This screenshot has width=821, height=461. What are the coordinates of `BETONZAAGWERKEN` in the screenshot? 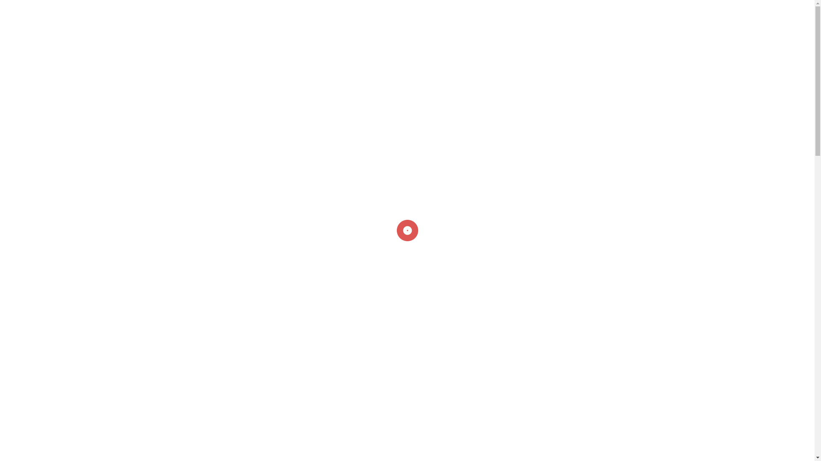 It's located at (195, 11).